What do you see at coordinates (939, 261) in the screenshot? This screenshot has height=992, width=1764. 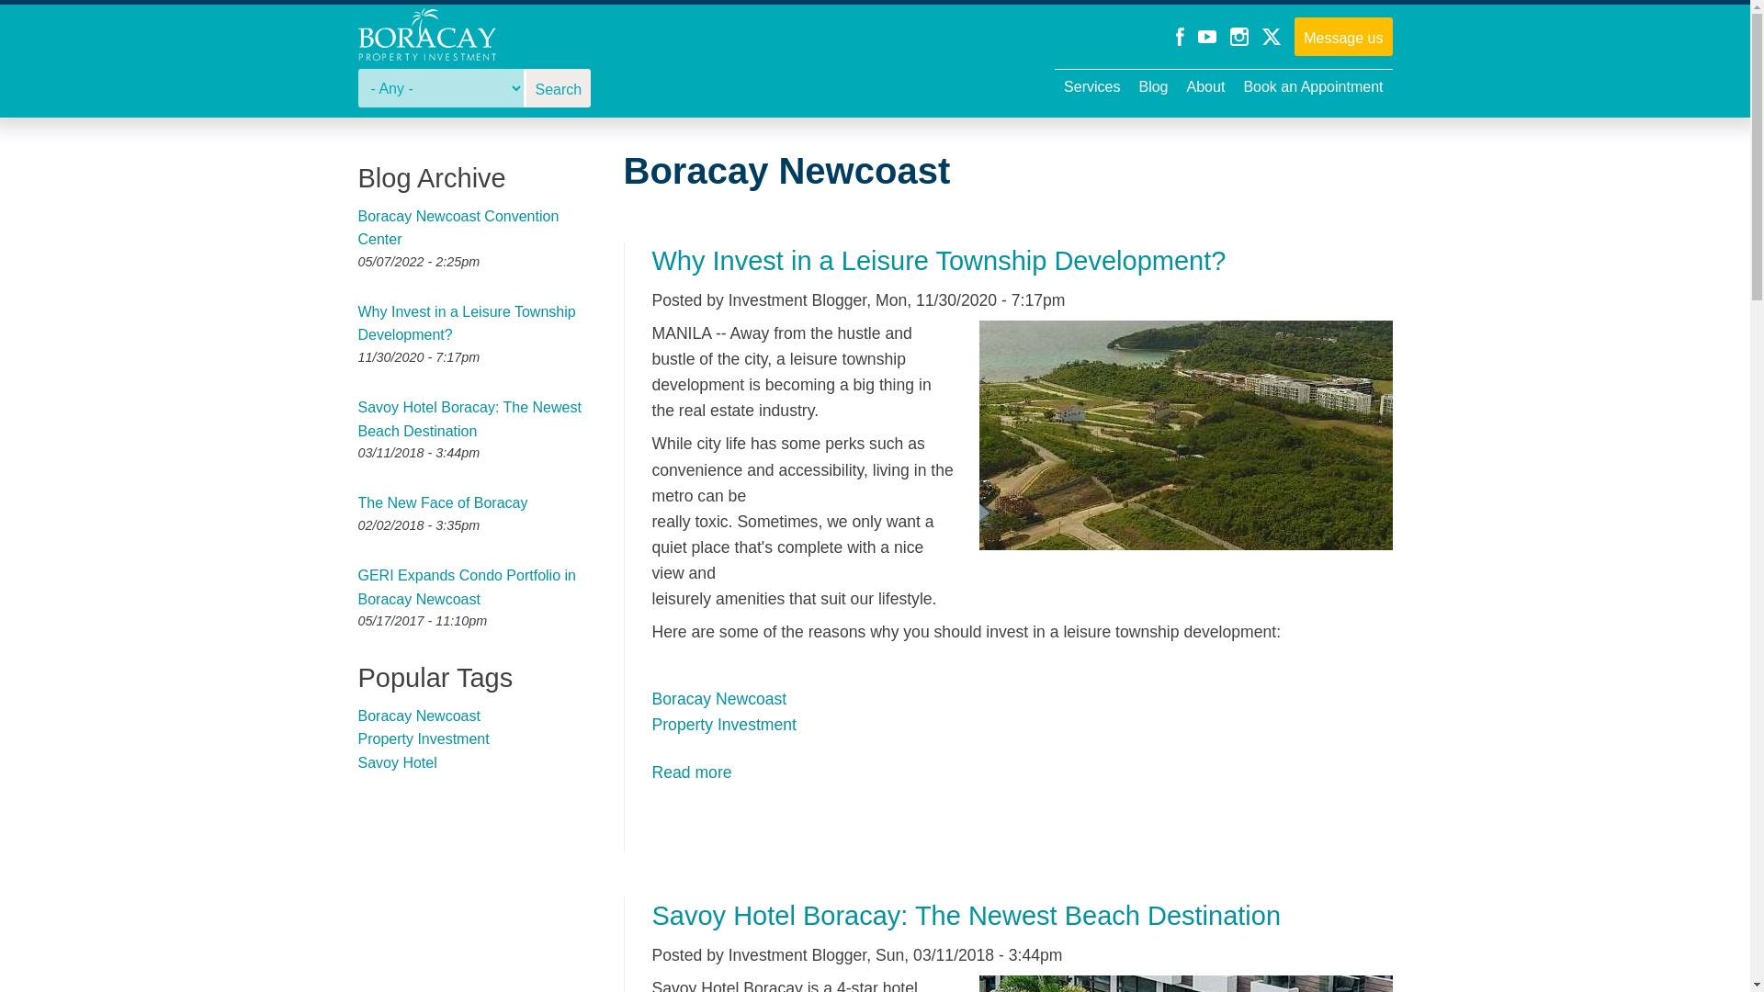 I see `Why Invest in a Leisure Township Development?` at bounding box center [939, 261].